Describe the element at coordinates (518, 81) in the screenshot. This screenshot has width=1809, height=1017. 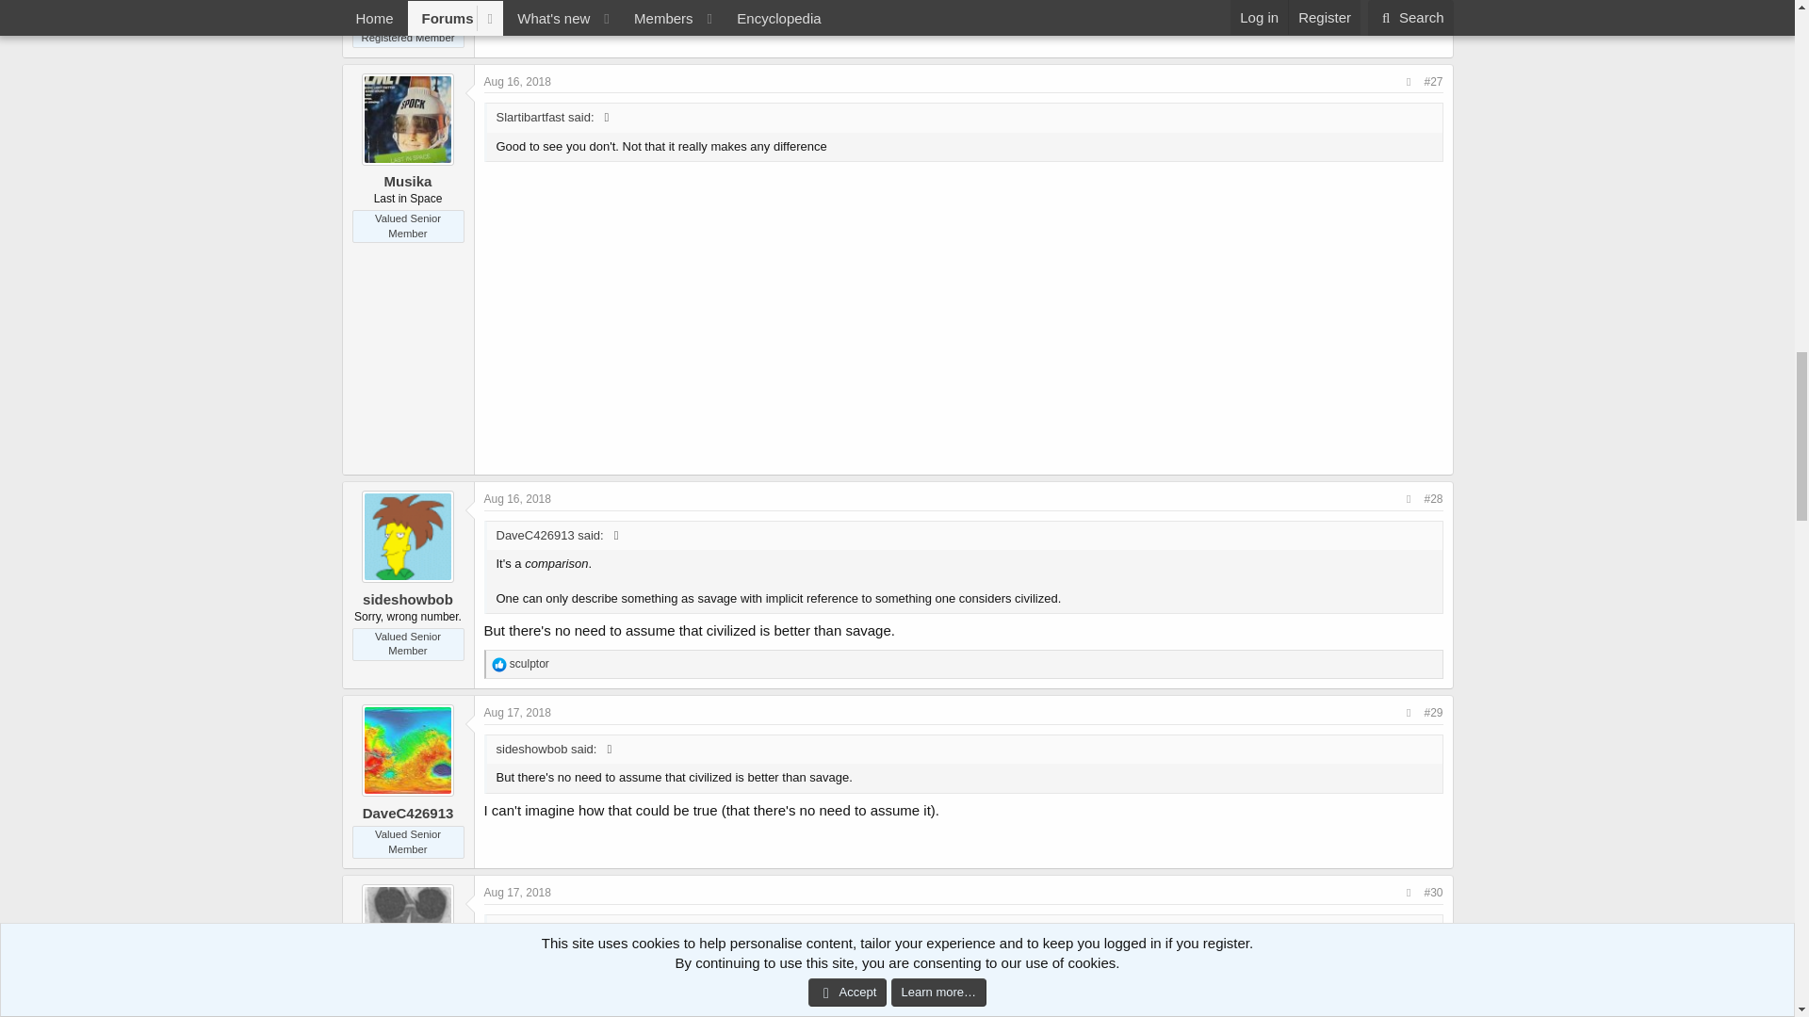
I see `Aug 16, 2018 at 3:26 PM` at that location.